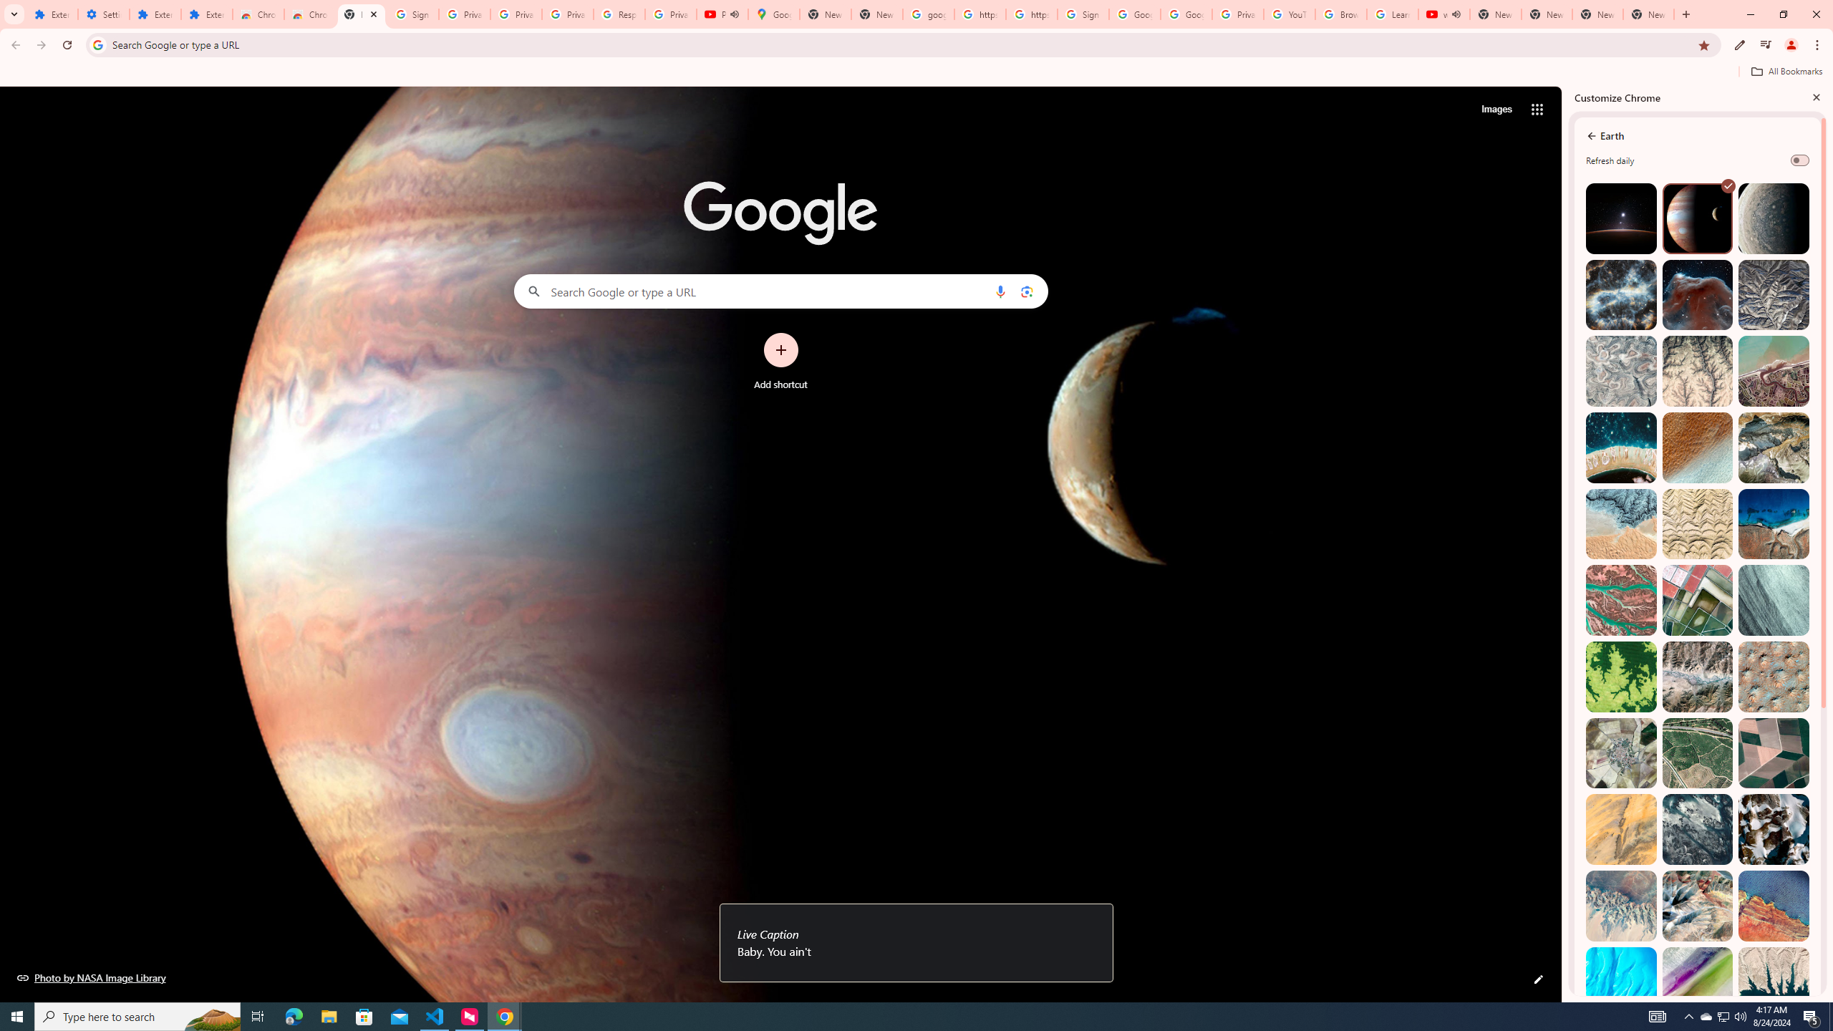  I want to click on Utrera, Spain, so click(1773, 753).